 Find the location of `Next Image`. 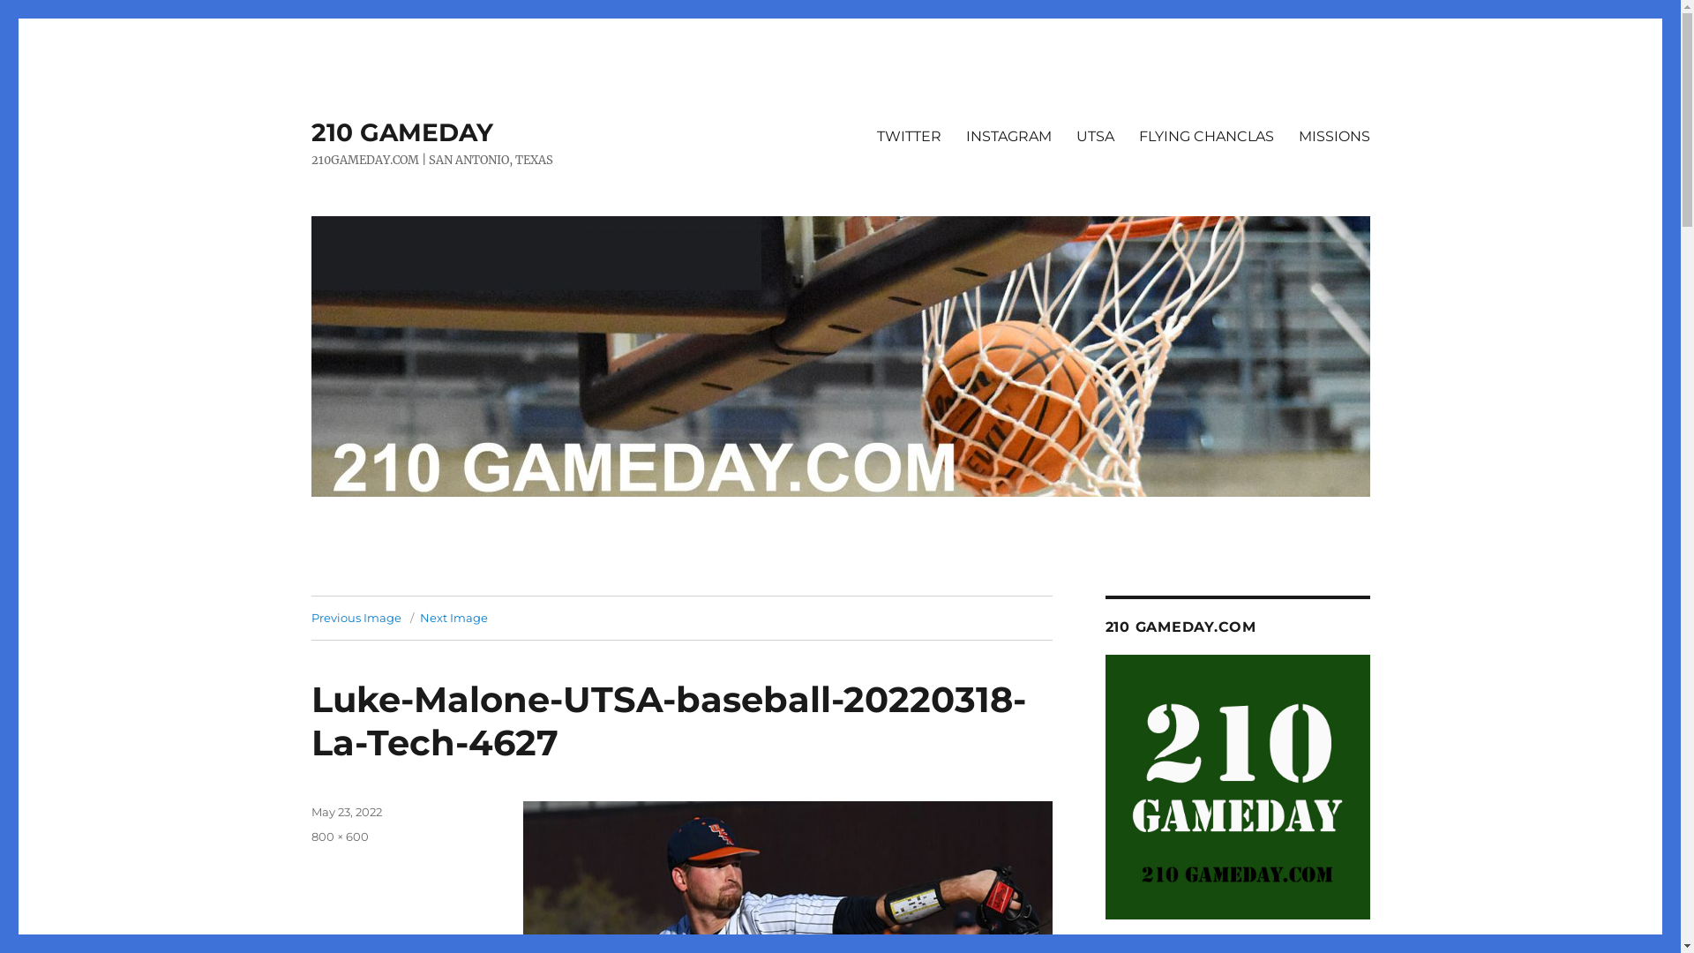

Next Image is located at coordinates (453, 618).